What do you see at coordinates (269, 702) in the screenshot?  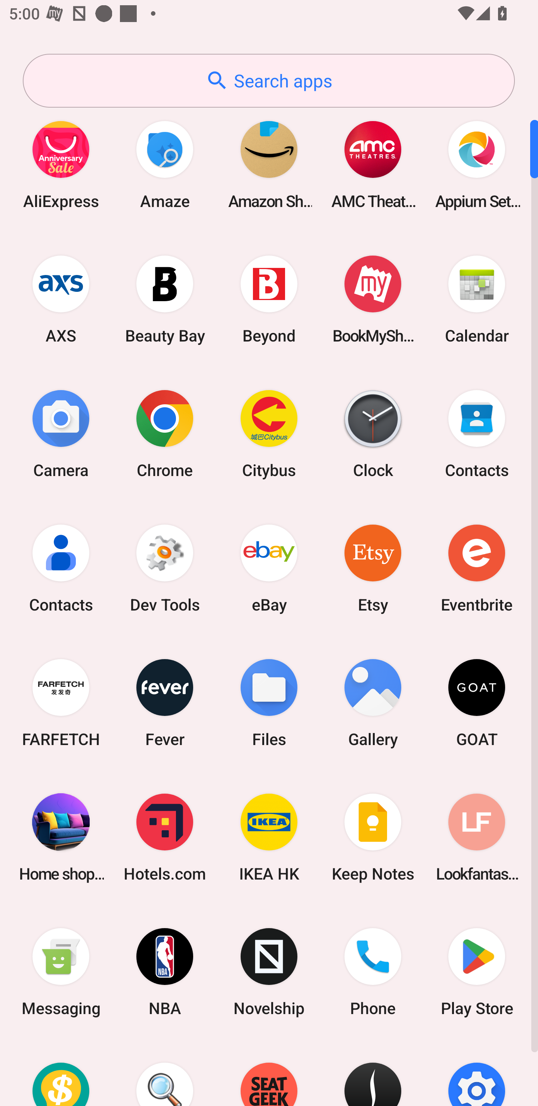 I see `Files` at bounding box center [269, 702].